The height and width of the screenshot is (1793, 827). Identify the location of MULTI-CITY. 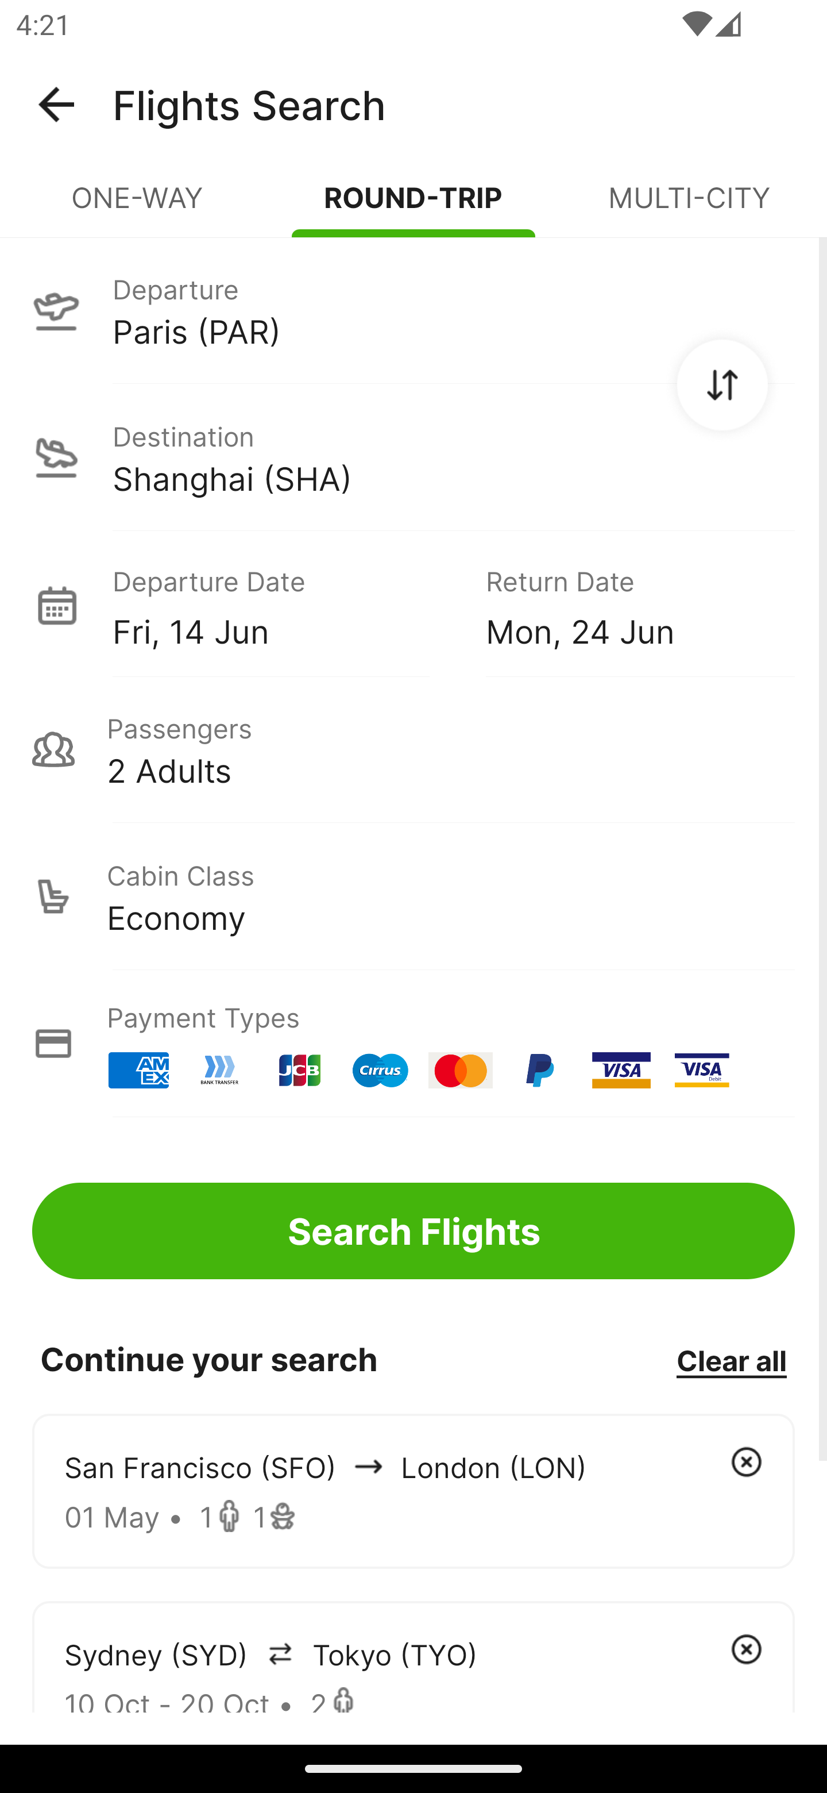
(689, 207).